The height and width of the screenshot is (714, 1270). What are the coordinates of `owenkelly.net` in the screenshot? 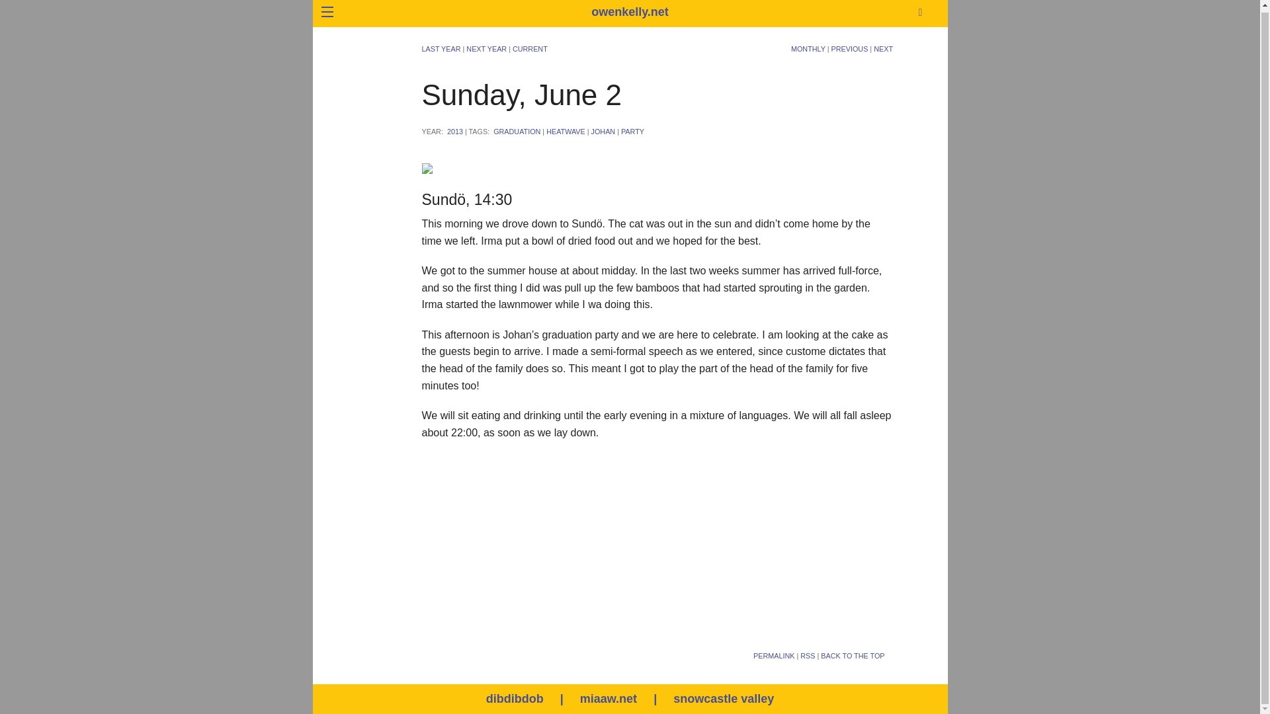 It's located at (630, 12).